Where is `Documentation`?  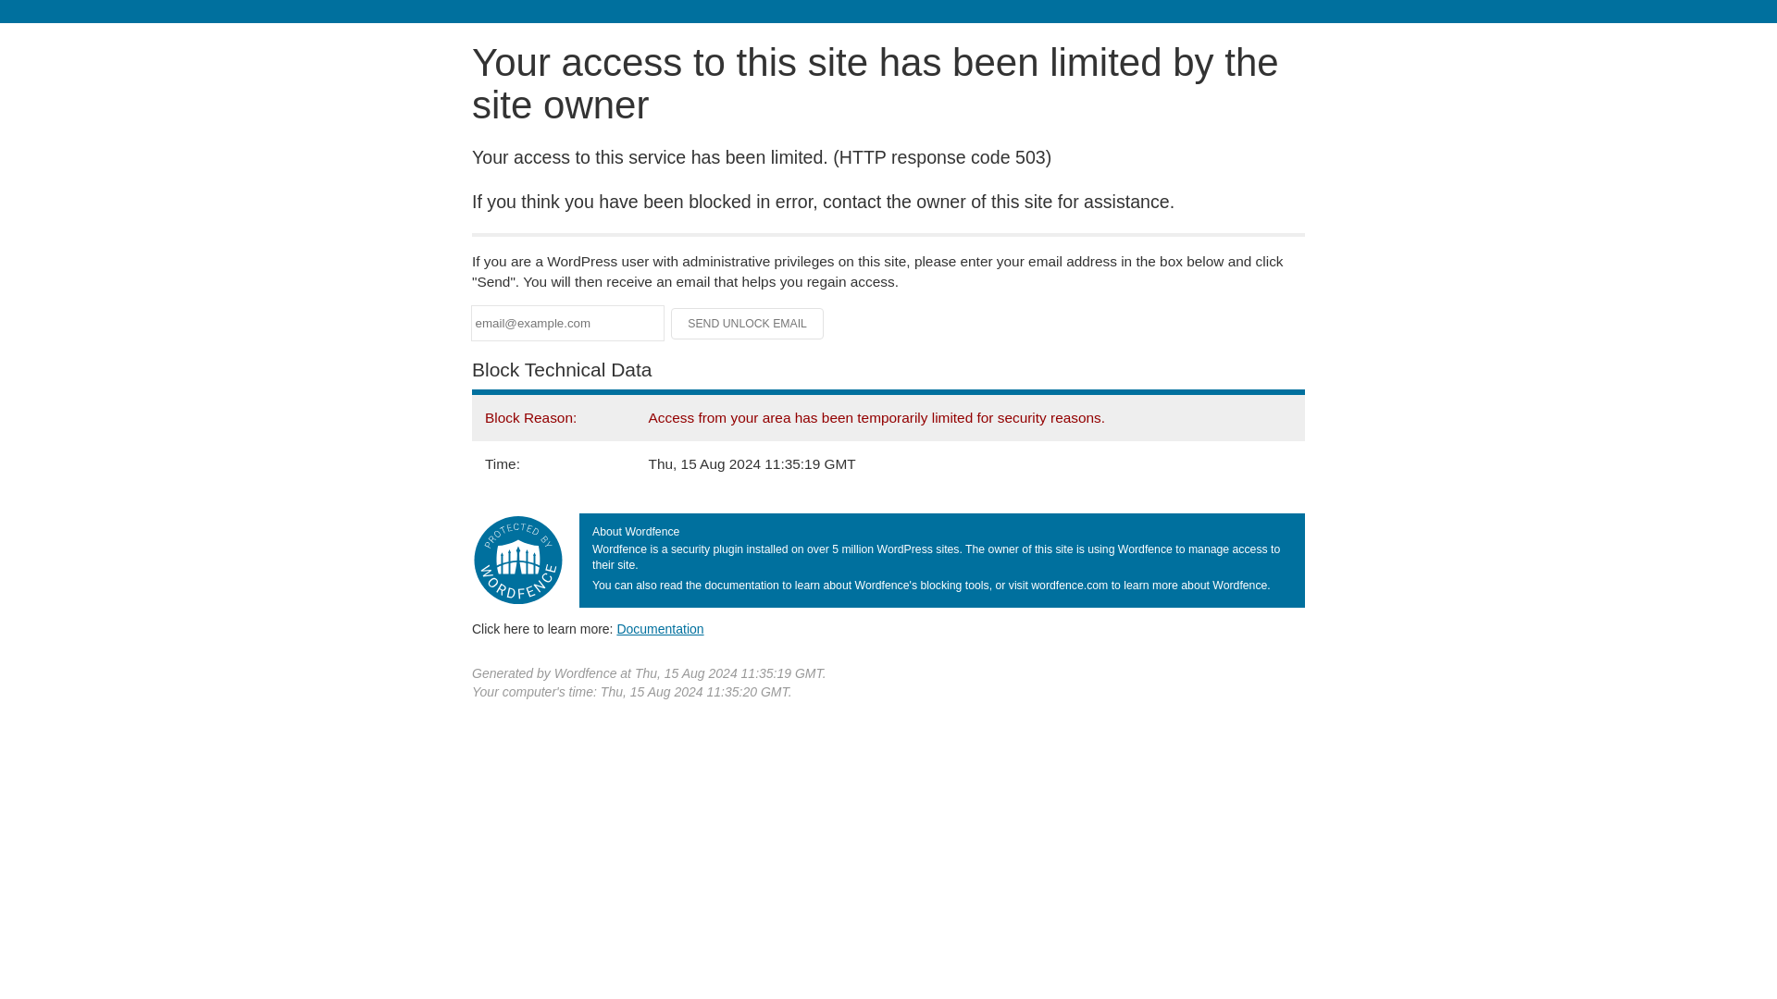
Documentation is located at coordinates (660, 628).